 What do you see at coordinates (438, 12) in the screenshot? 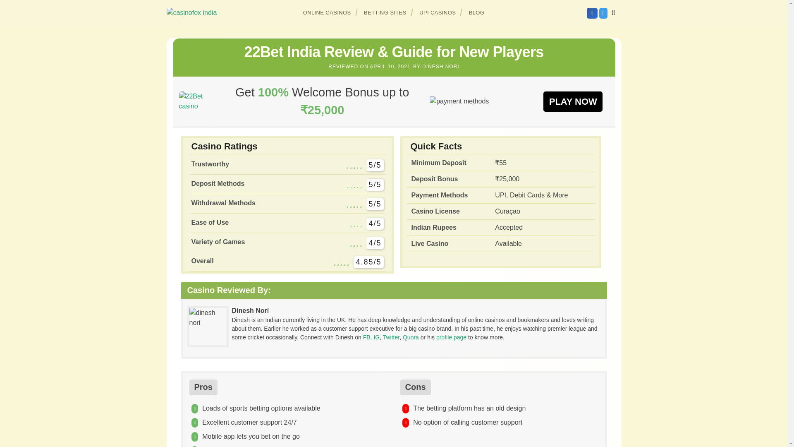
I see `UPI CASINOS` at bounding box center [438, 12].